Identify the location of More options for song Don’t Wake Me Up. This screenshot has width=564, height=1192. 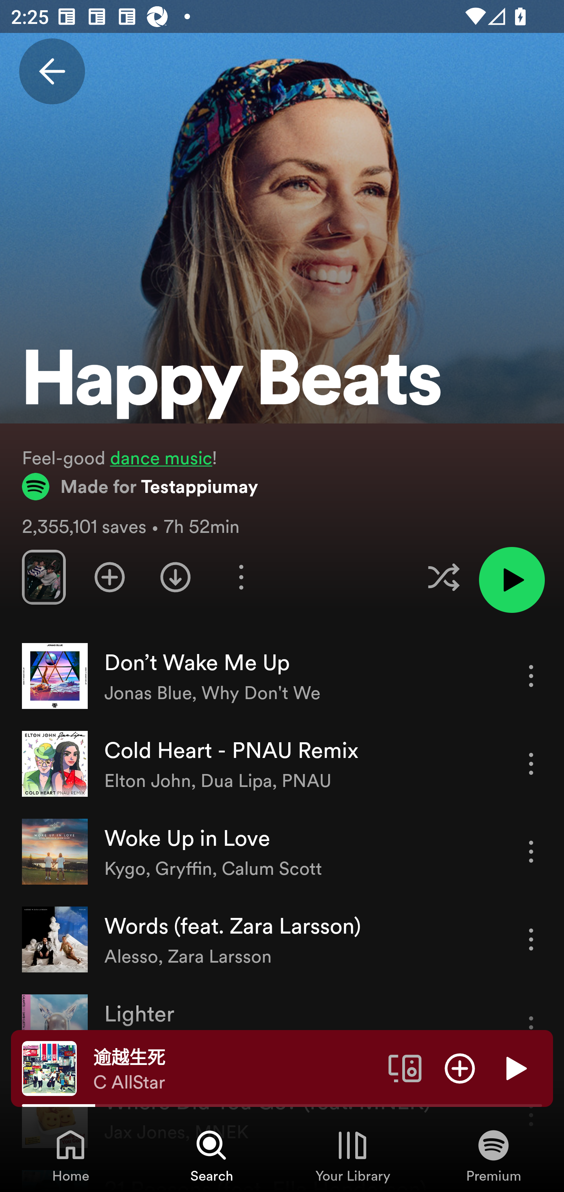
(531, 676).